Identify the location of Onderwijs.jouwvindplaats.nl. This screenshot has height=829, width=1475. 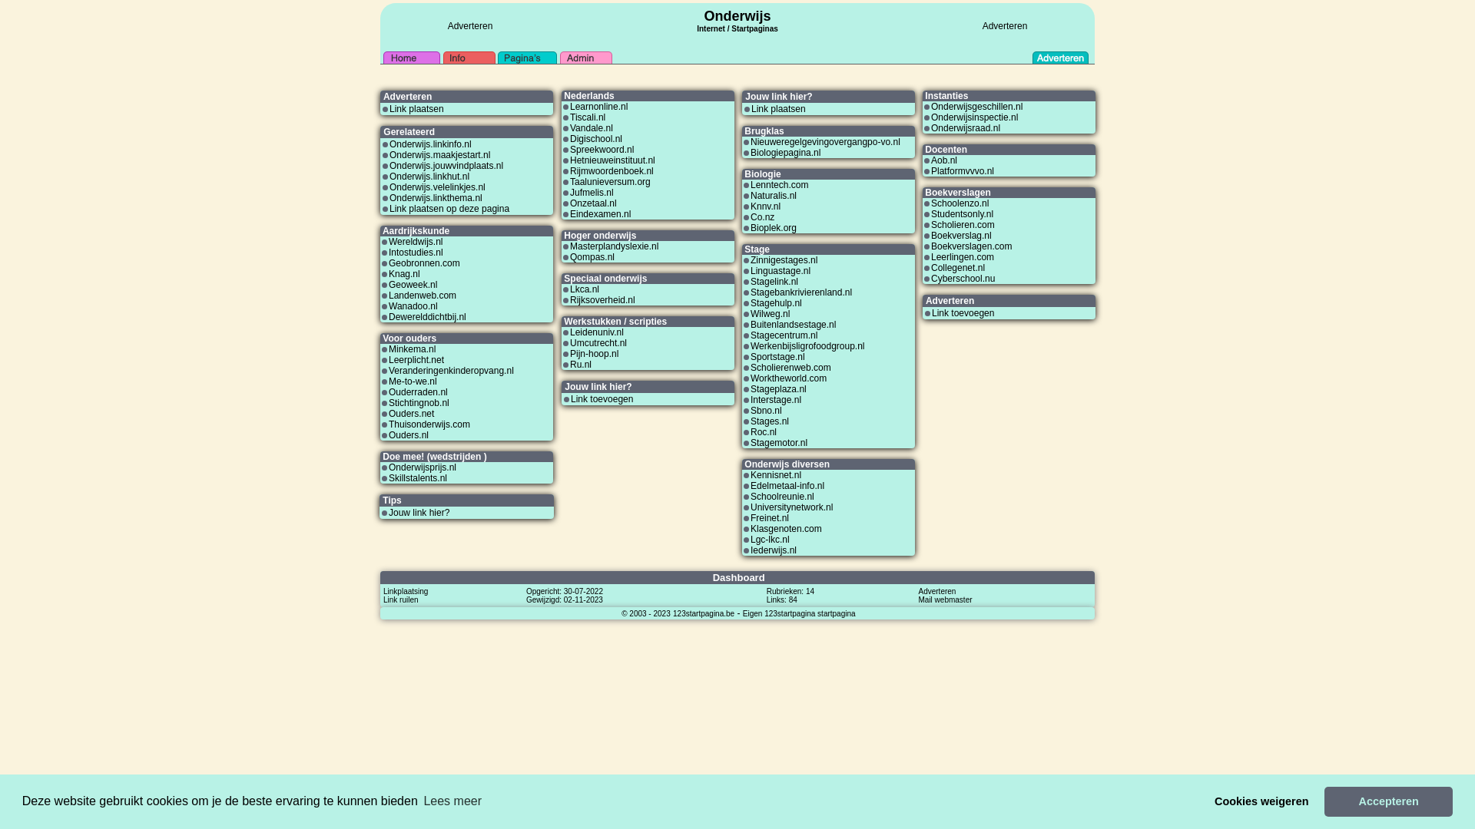
(446, 166).